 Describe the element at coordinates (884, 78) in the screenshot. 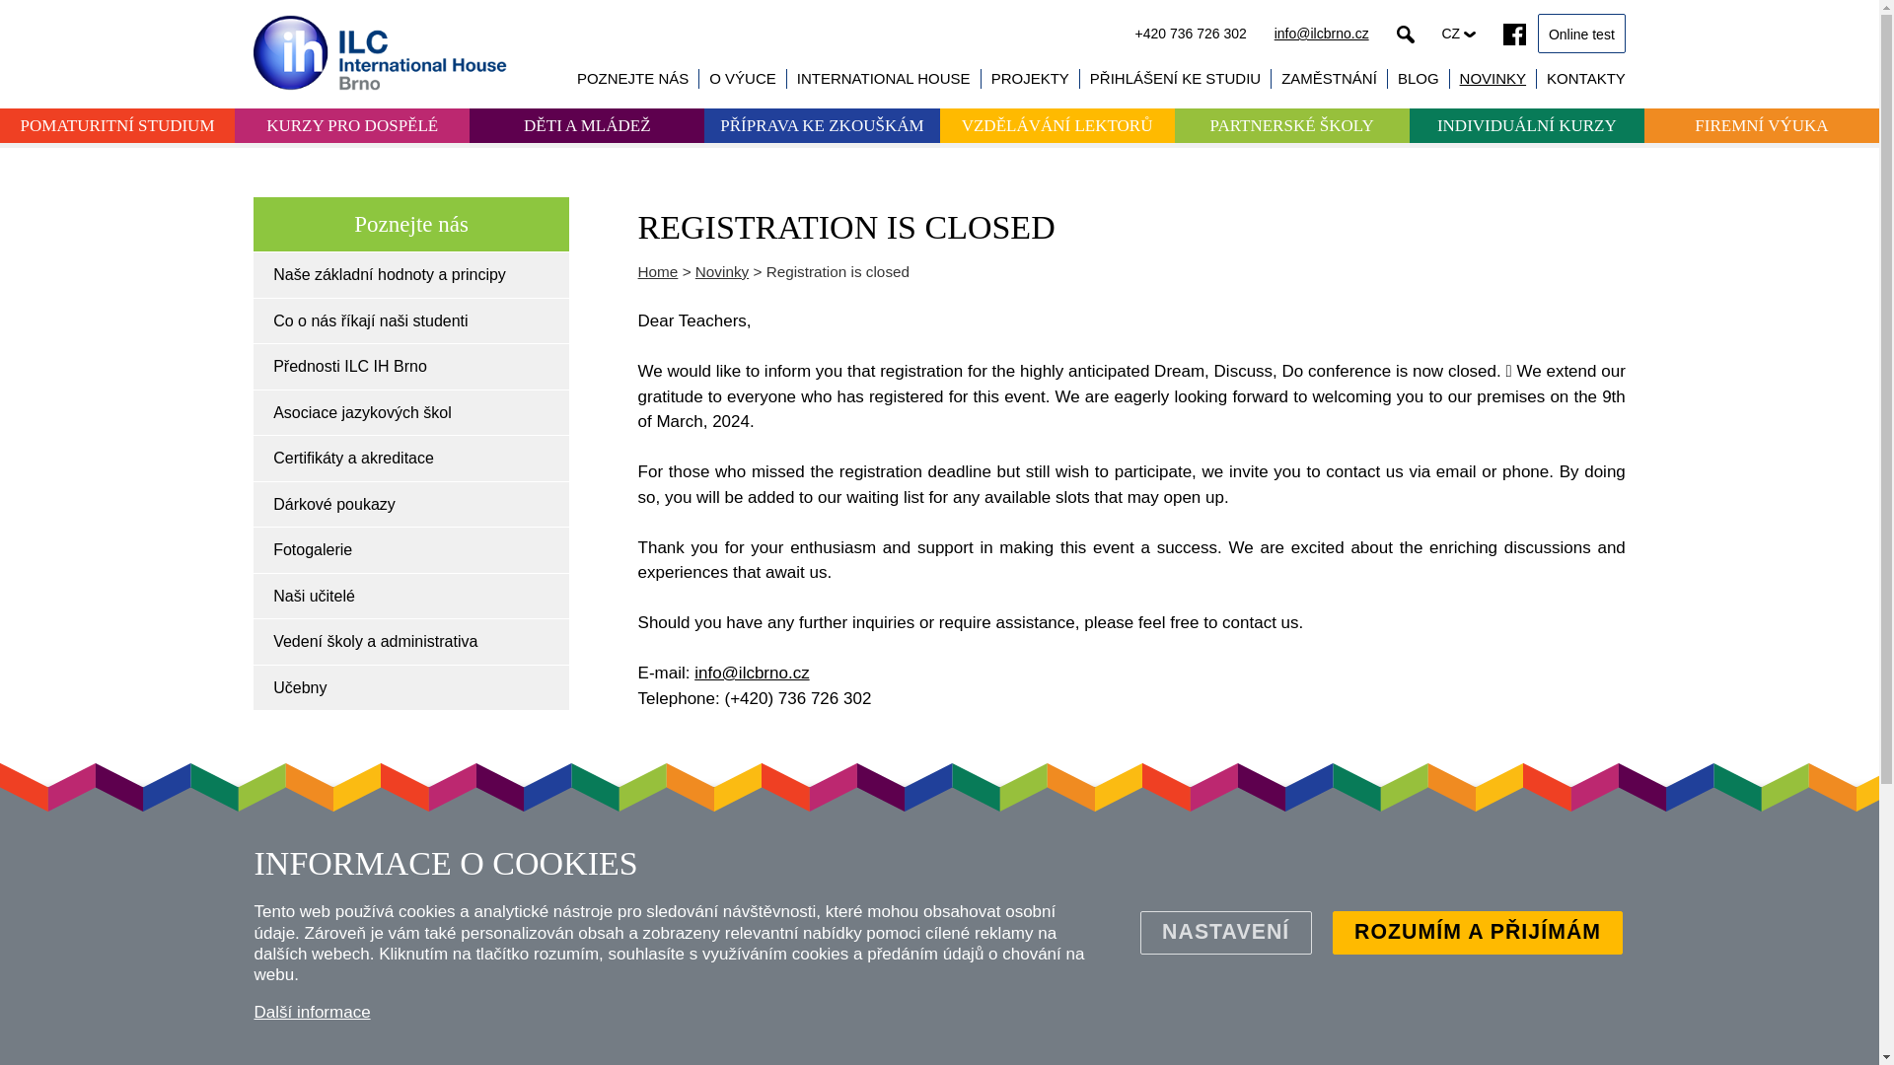

I see `INTERNATIONAL HOUSE` at that location.